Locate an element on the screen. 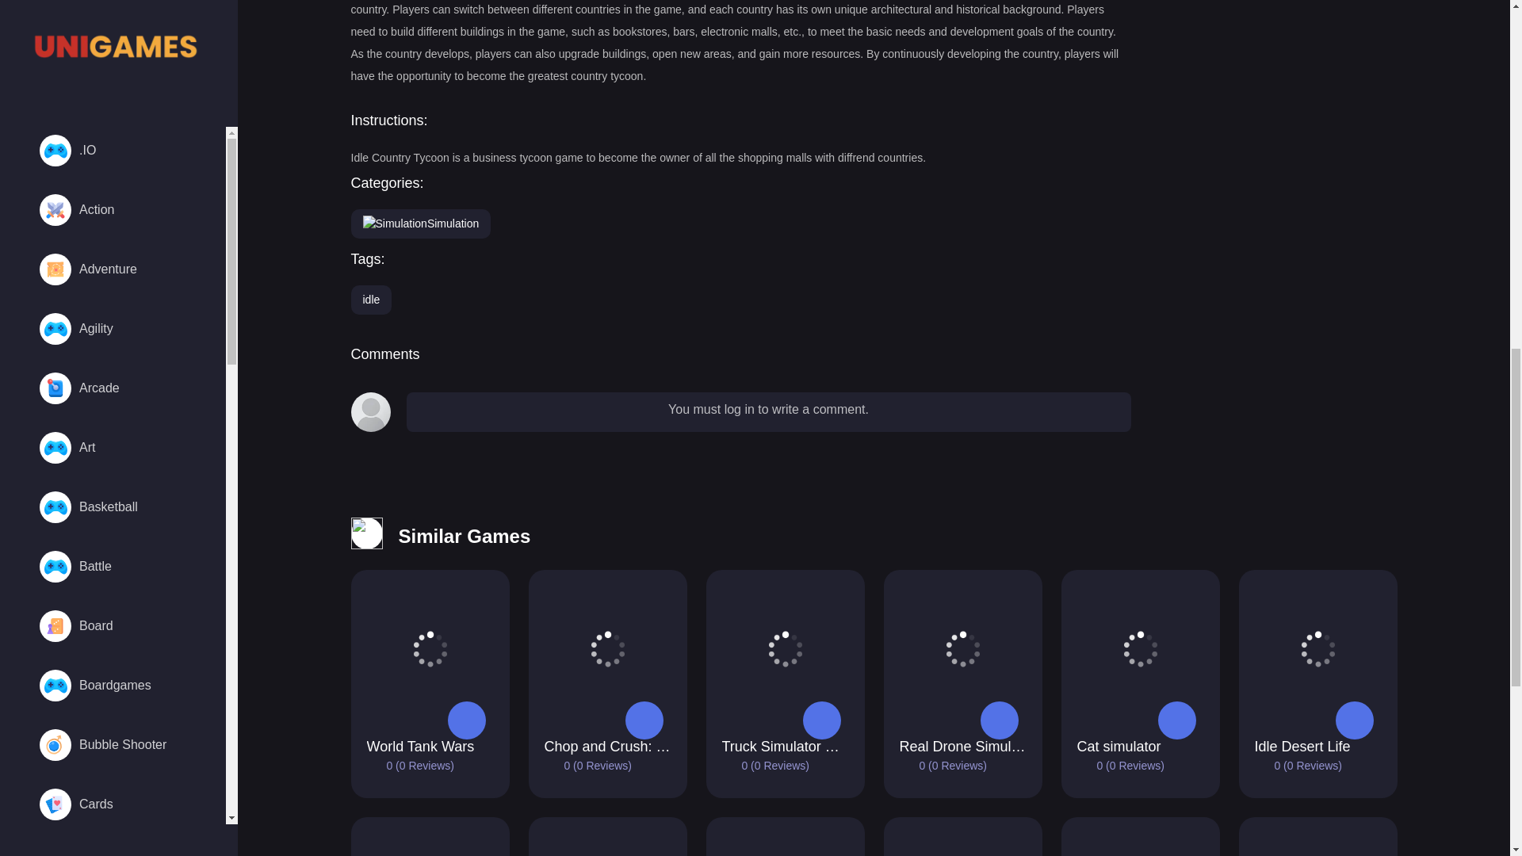  Jigsaw is located at coordinates (123, 661).